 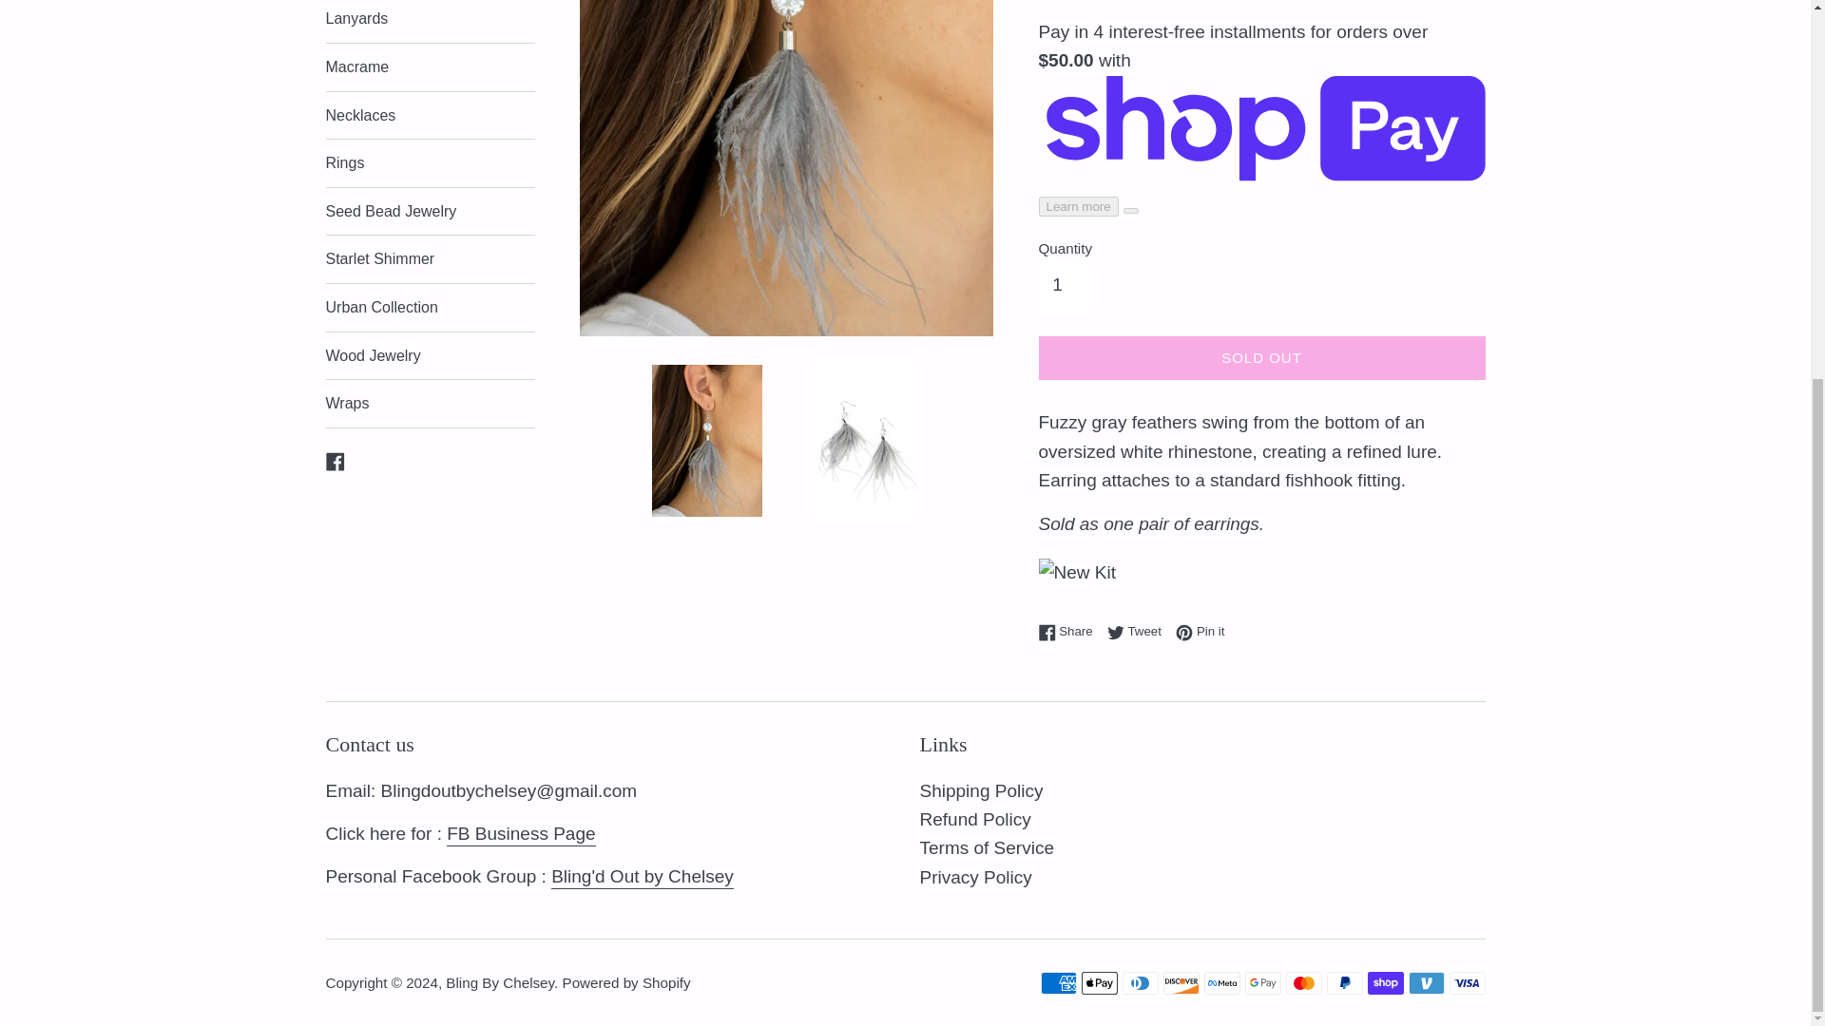 What do you see at coordinates (987, 847) in the screenshot?
I see `Seed Bead Jewelry` at bounding box center [987, 847].